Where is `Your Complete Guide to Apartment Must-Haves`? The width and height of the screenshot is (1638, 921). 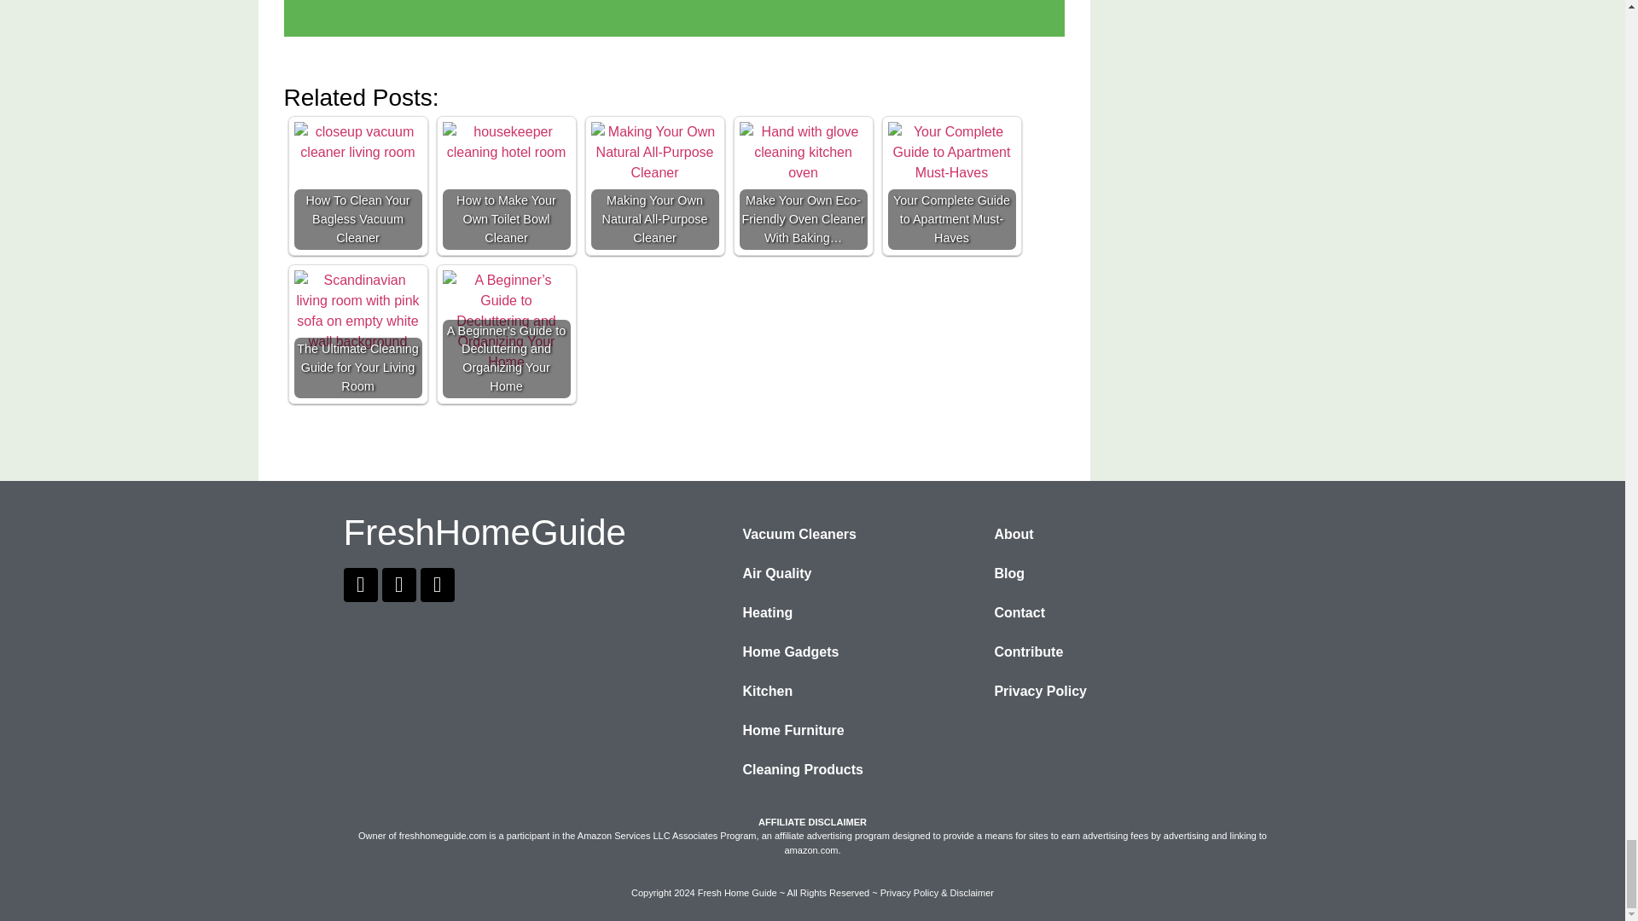
Your Complete Guide to Apartment Must-Haves is located at coordinates (951, 152).